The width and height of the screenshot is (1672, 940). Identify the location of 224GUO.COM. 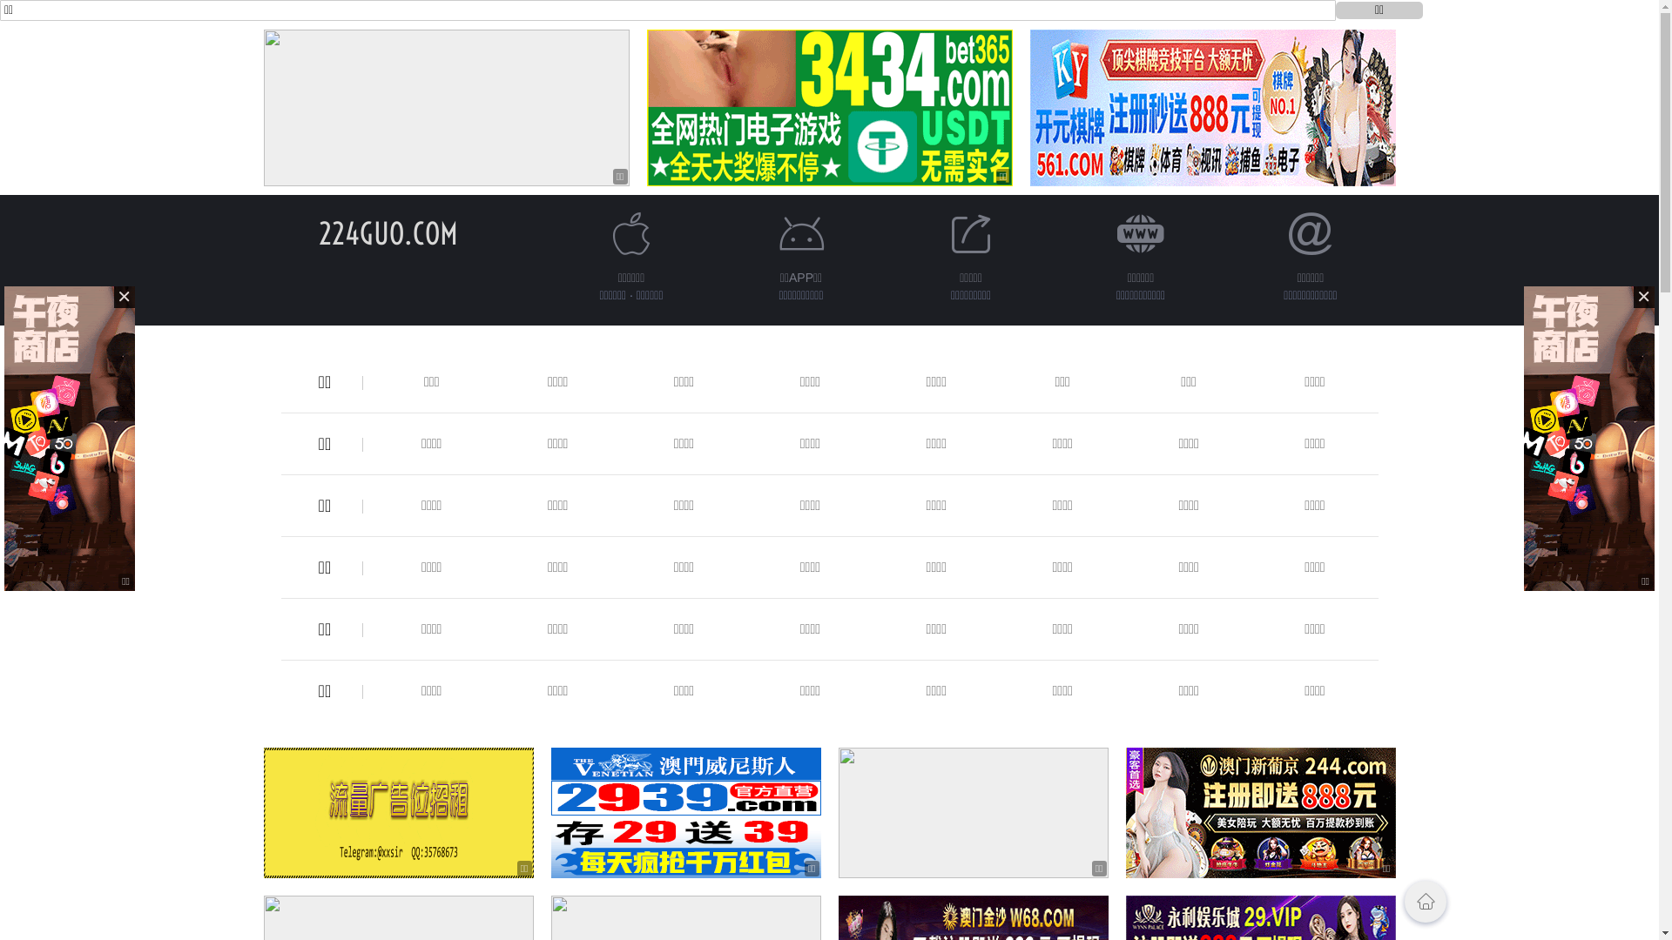
(388, 233).